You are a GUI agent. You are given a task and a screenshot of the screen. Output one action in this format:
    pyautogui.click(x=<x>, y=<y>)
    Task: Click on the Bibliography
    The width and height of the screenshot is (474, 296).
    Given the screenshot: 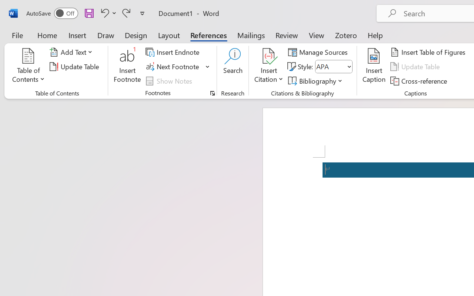 What is the action you would take?
    pyautogui.click(x=316, y=81)
    